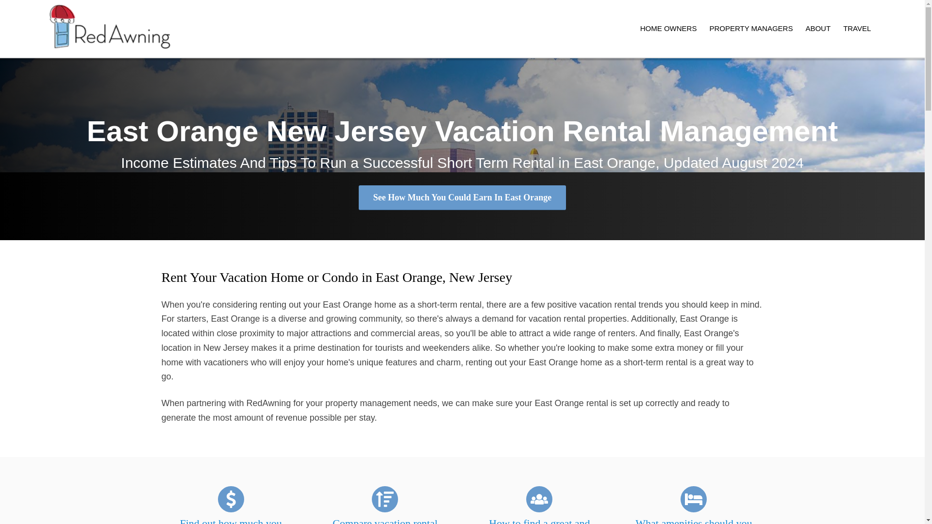 Image resolution: width=932 pixels, height=524 pixels. I want to click on HOME OWNERS, so click(668, 28).